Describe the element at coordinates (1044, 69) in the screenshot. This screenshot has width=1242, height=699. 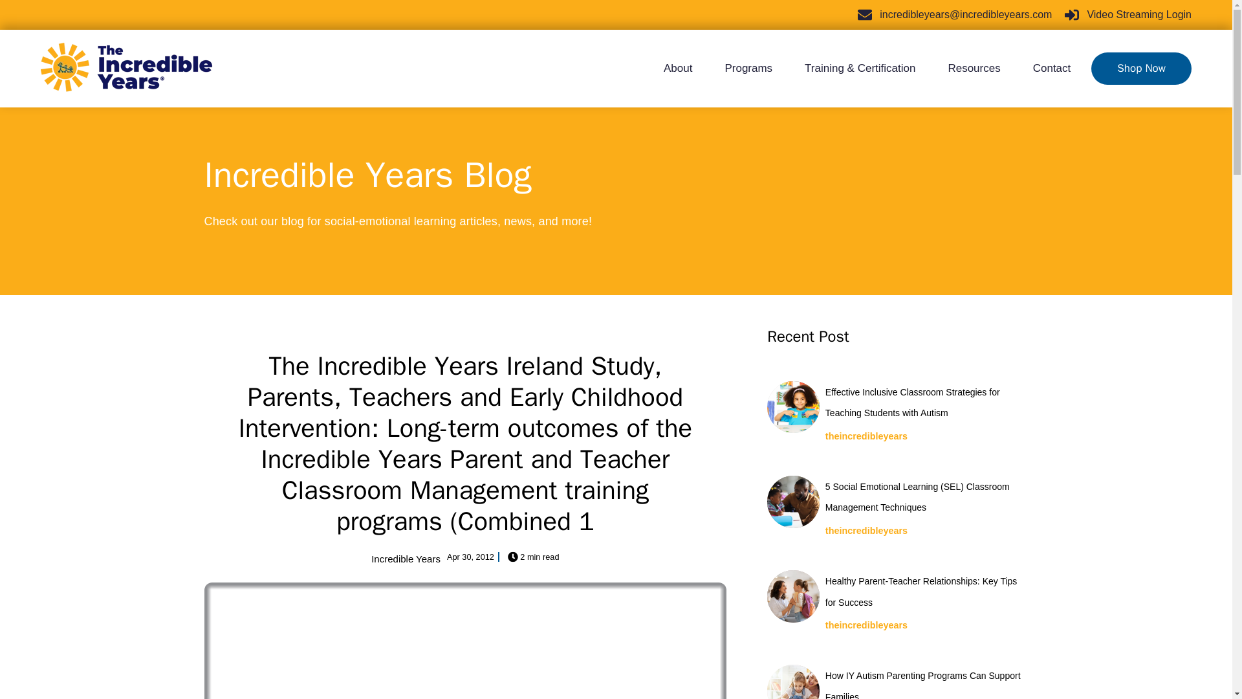
I see `Contact` at that location.